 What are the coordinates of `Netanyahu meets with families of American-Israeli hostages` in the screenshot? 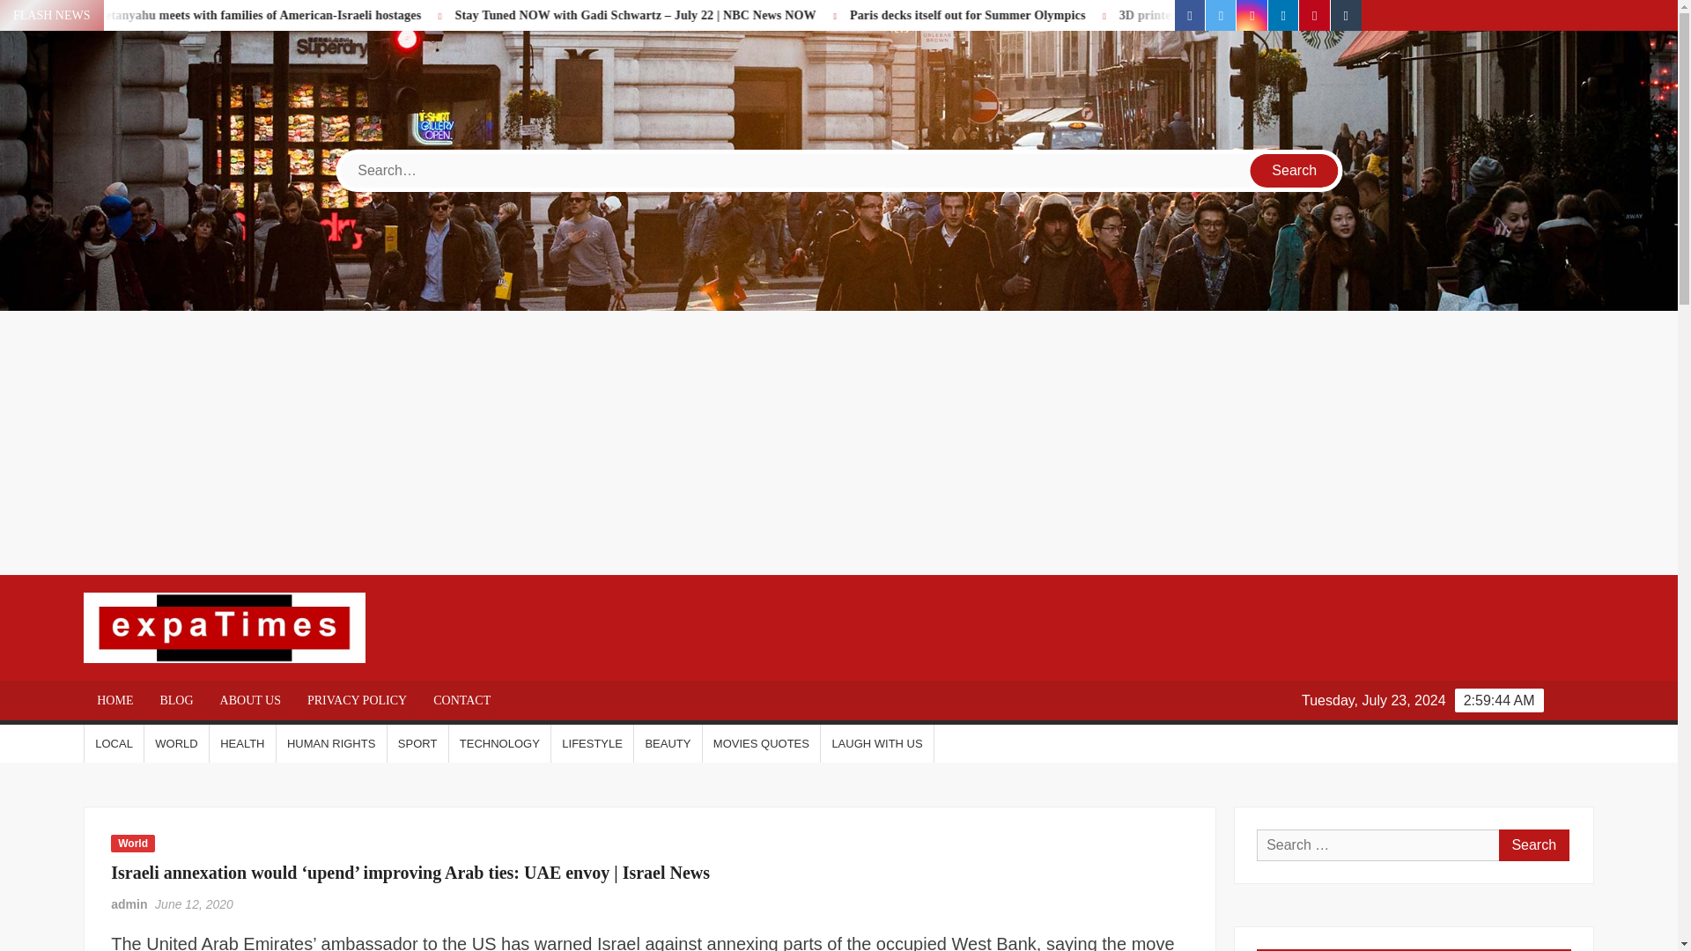 It's located at (470, 14).